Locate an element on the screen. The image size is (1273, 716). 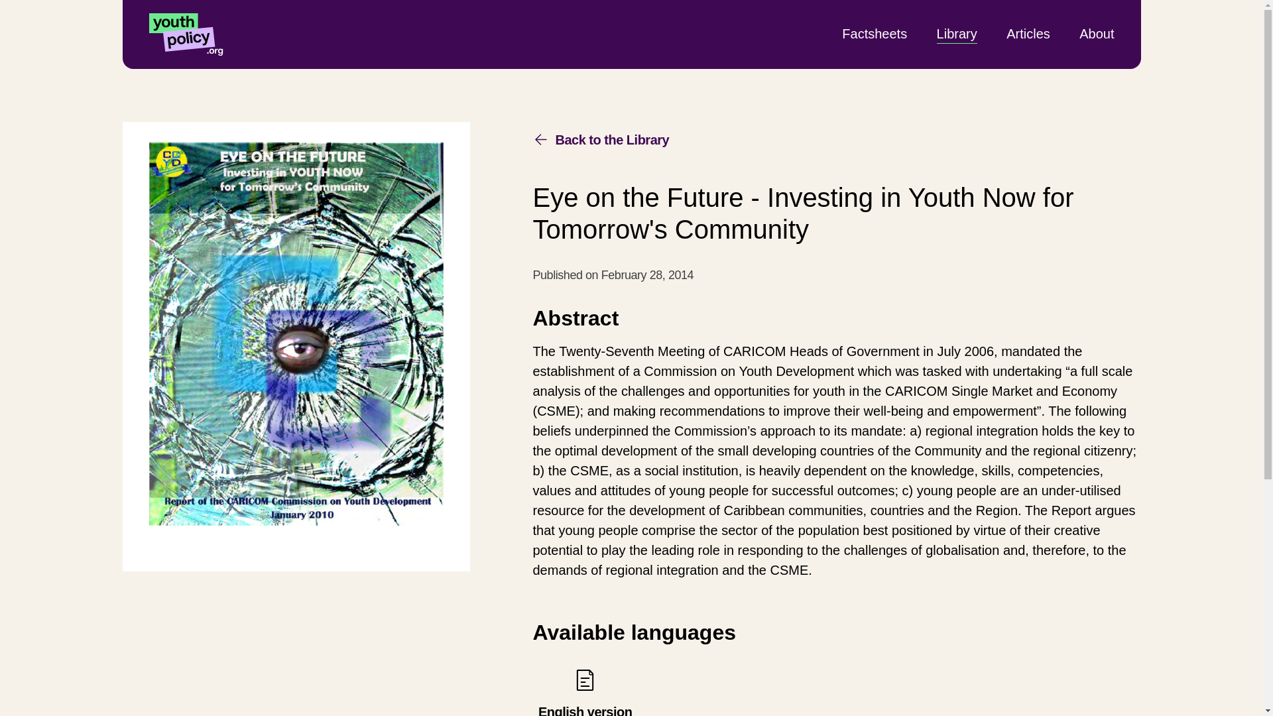
About is located at coordinates (1097, 33).